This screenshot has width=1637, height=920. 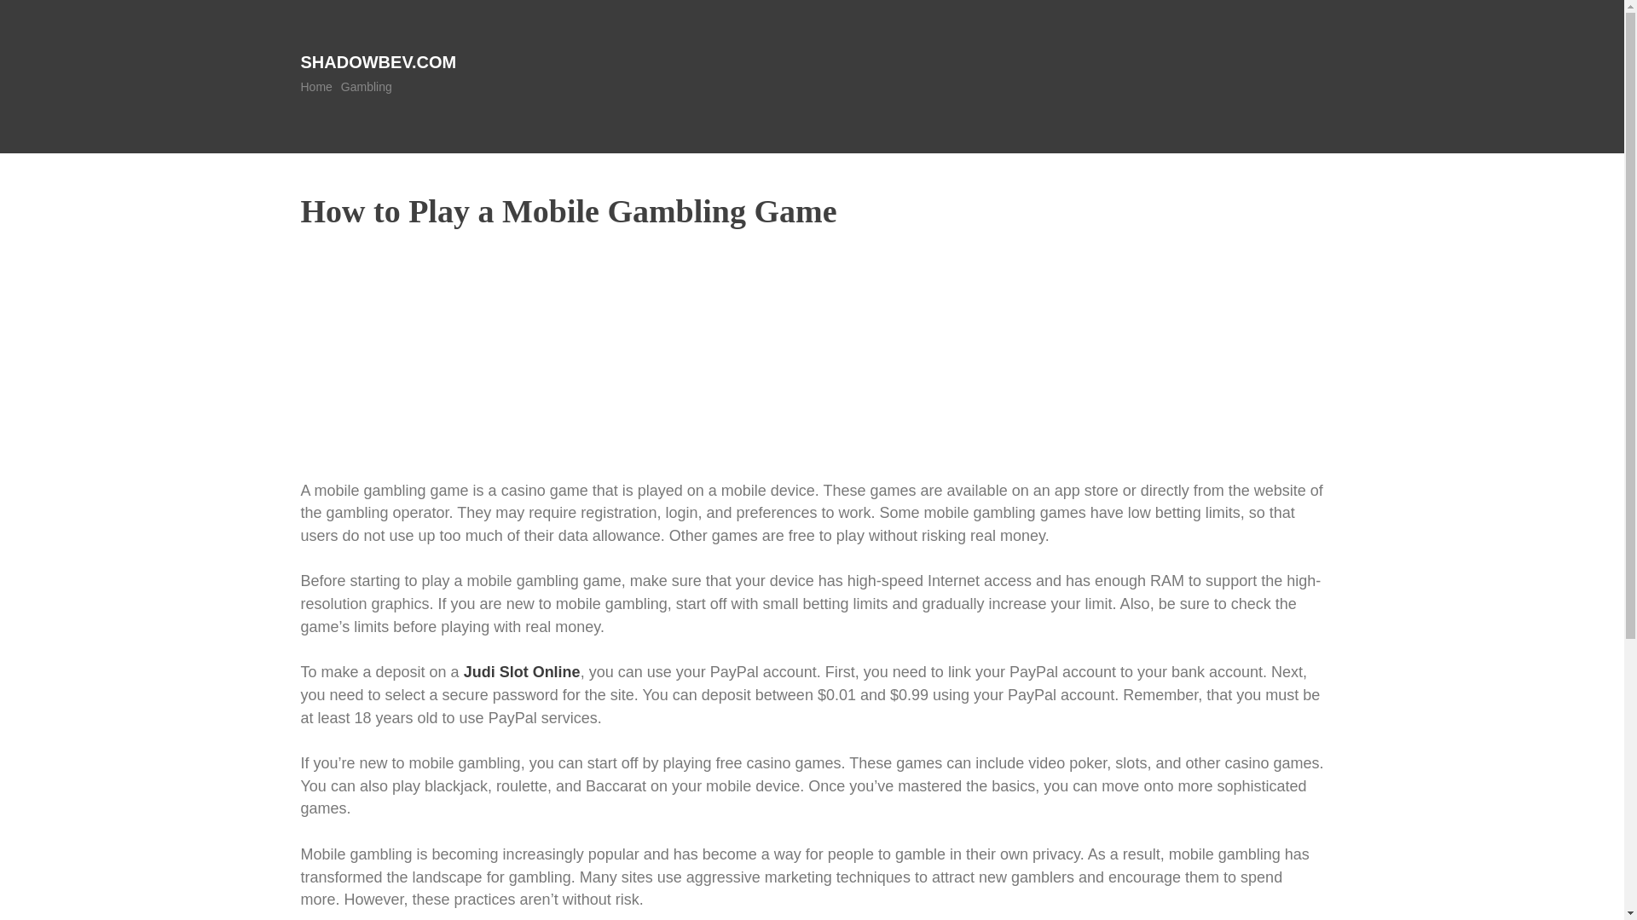 I want to click on Home, so click(x=315, y=87).